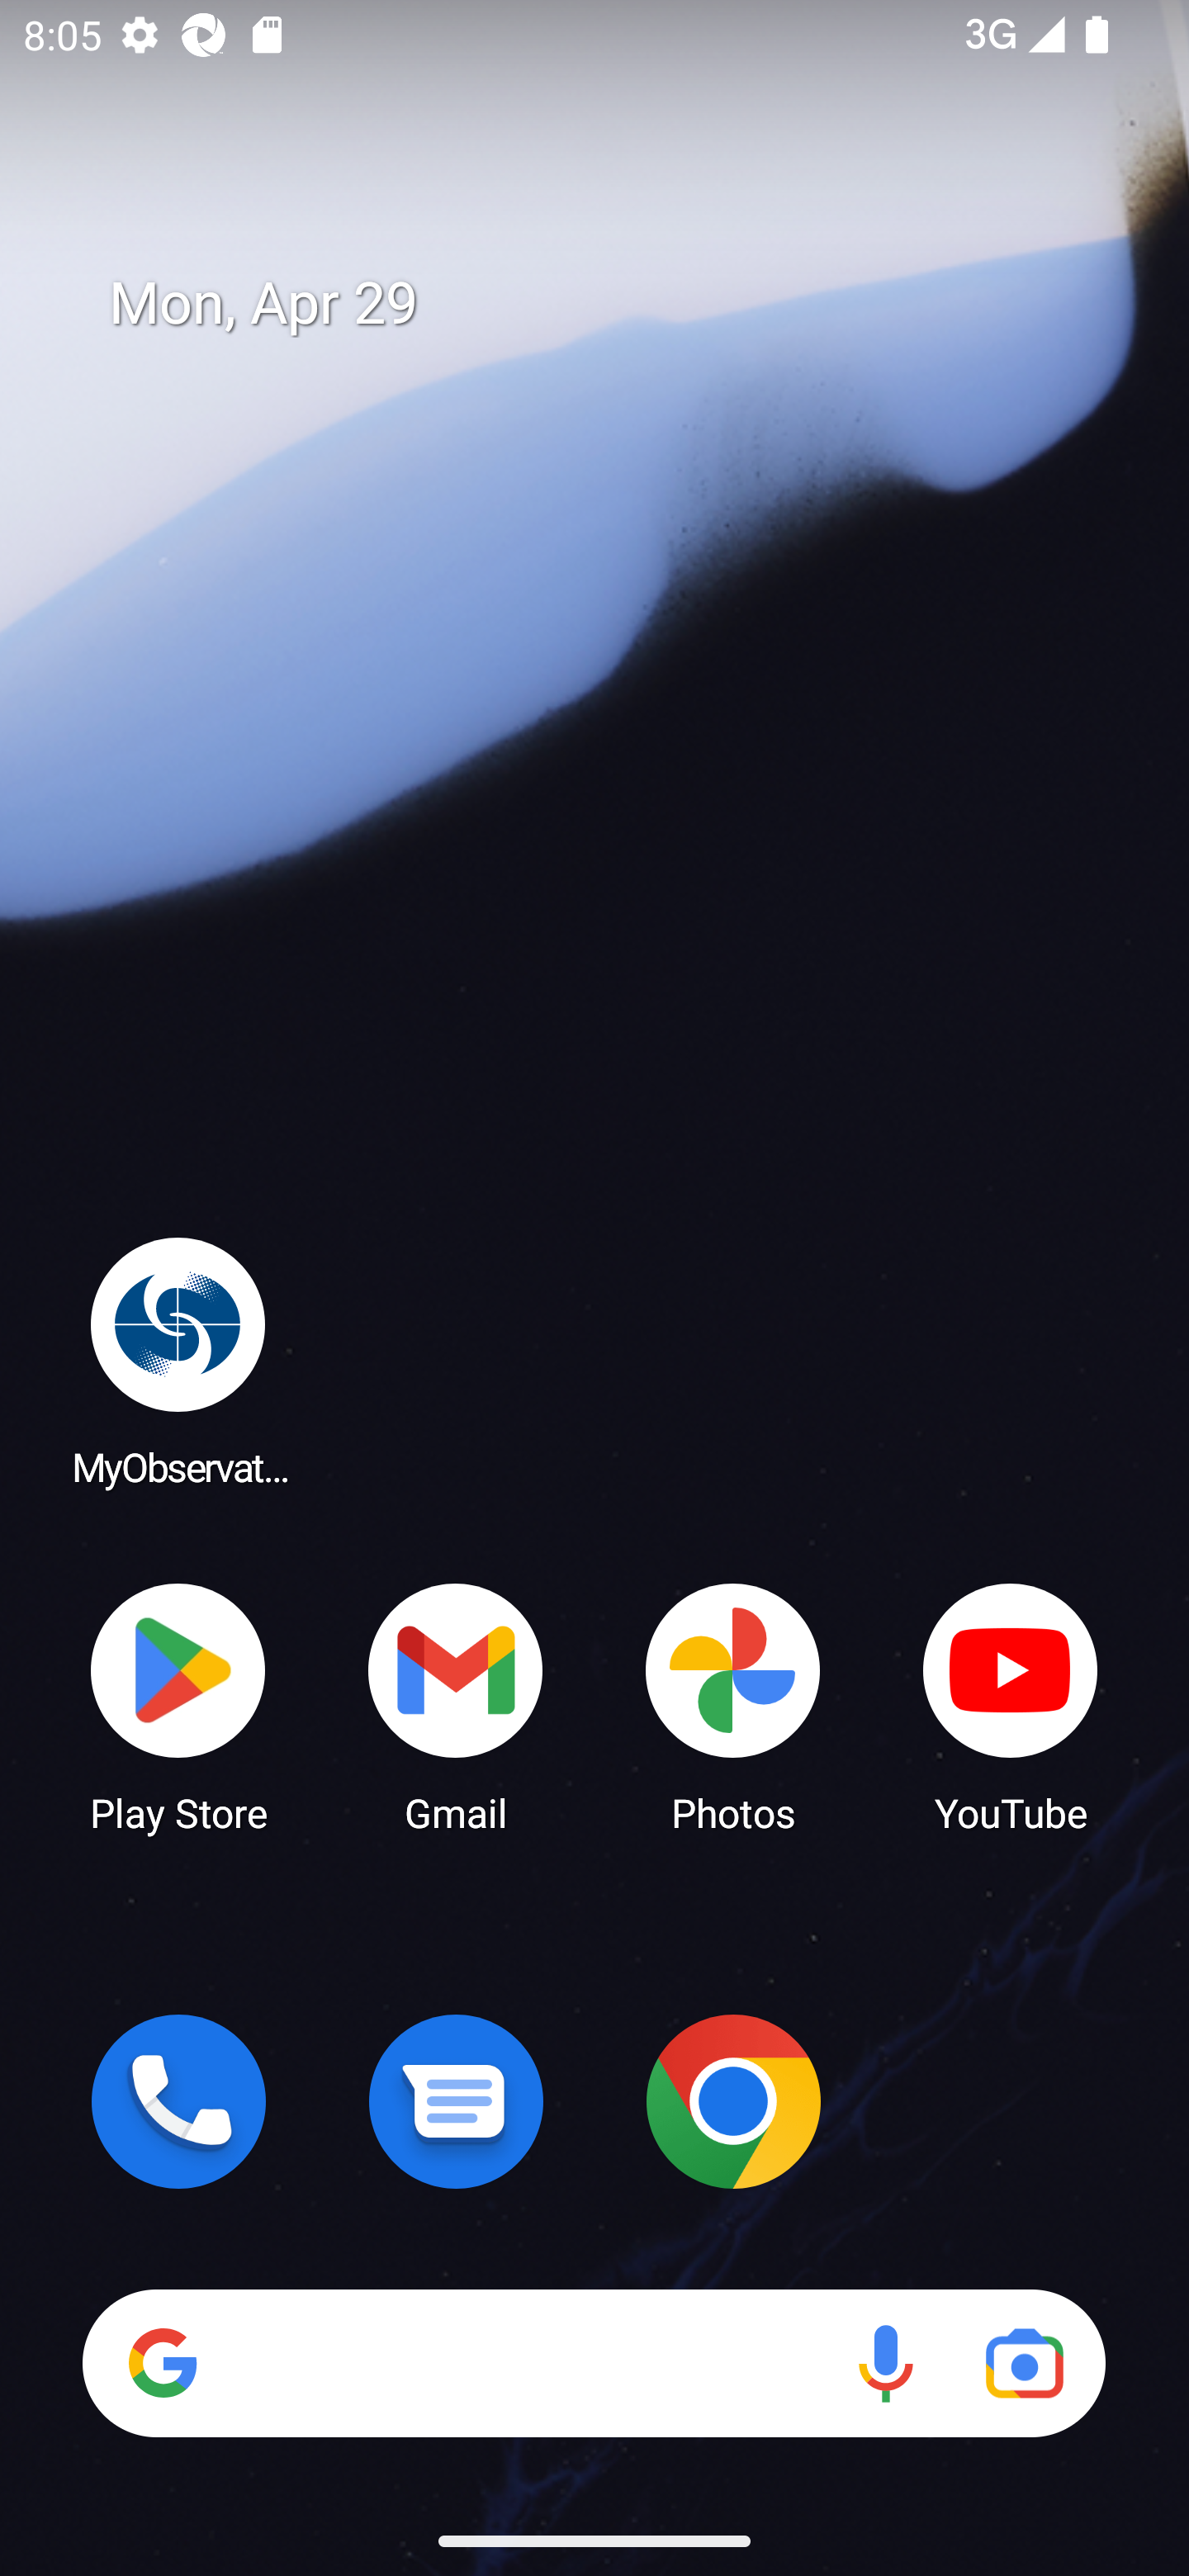 The width and height of the screenshot is (1189, 2576). What do you see at coordinates (456, 1706) in the screenshot?
I see `Gmail` at bounding box center [456, 1706].